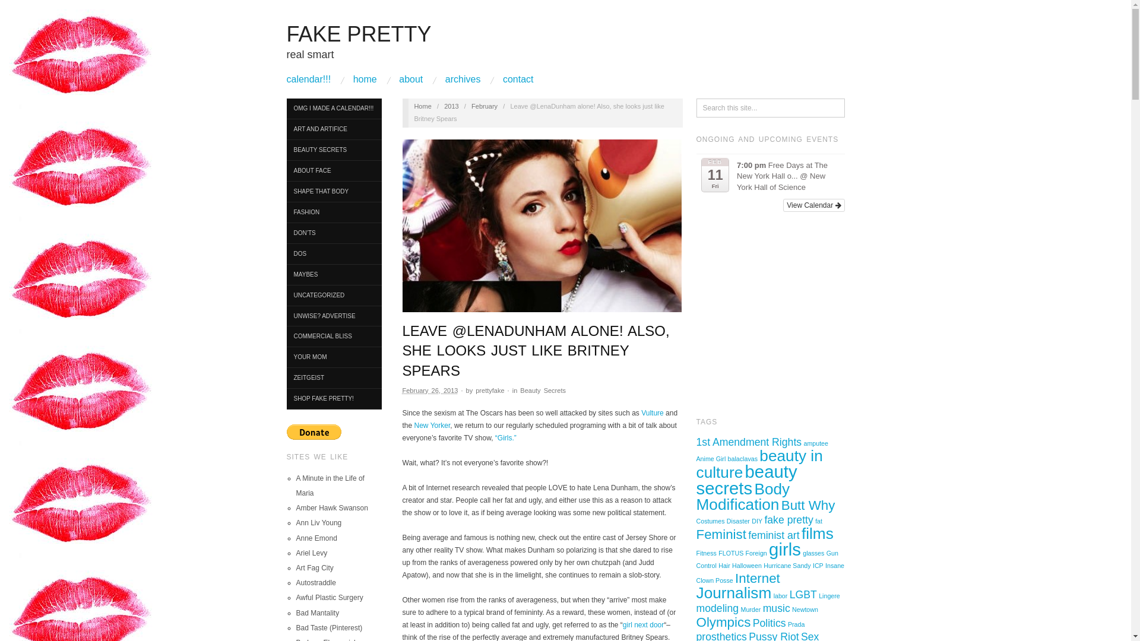 The image size is (1140, 641). Describe the element at coordinates (333, 377) in the screenshot. I see `ZEITGEIST` at that location.